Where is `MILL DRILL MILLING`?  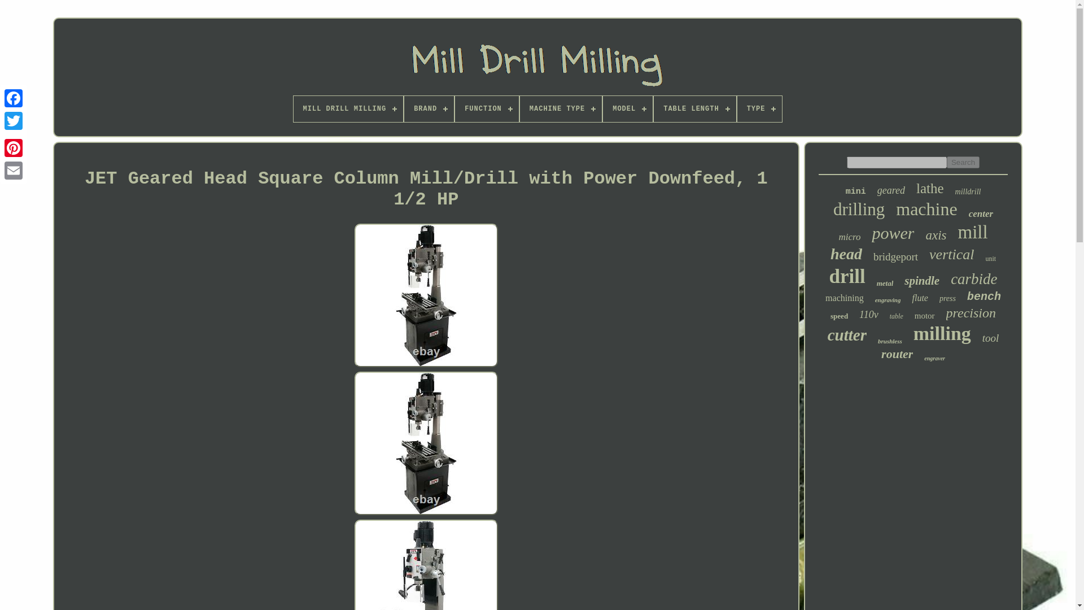 MILL DRILL MILLING is located at coordinates (348, 108).